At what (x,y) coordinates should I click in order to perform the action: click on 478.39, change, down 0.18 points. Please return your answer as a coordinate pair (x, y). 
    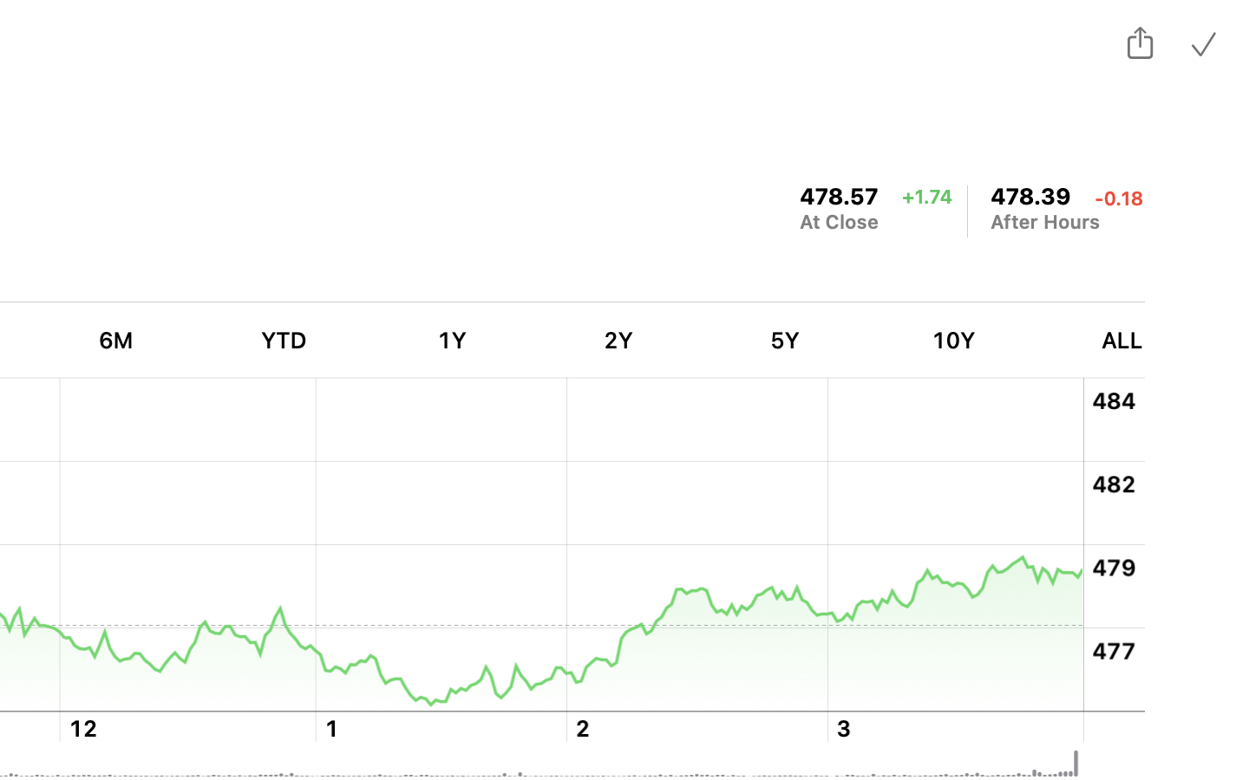
    Looking at the image, I should click on (1031, 196).